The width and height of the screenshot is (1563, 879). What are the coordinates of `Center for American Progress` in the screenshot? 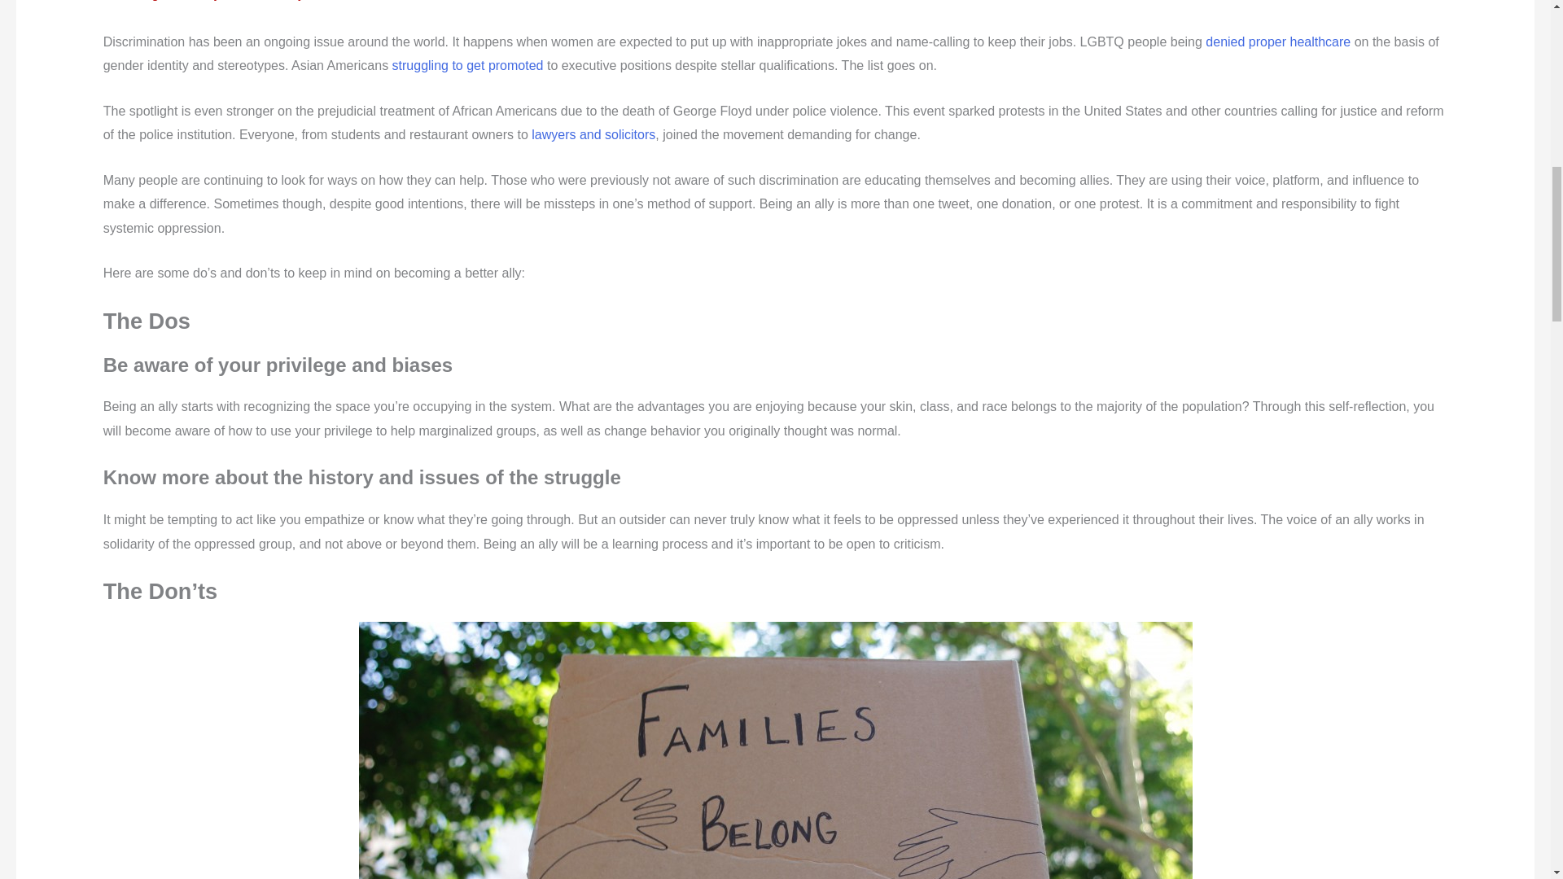 It's located at (1277, 41).